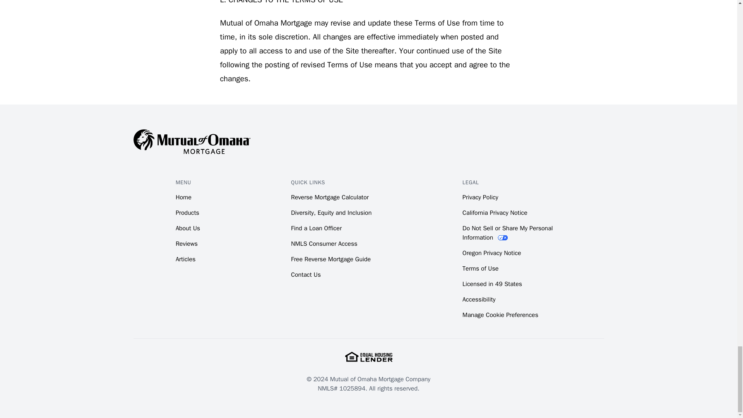 The height and width of the screenshot is (418, 743). What do you see at coordinates (500, 315) in the screenshot?
I see `Manage Cookie Preferences` at bounding box center [500, 315].